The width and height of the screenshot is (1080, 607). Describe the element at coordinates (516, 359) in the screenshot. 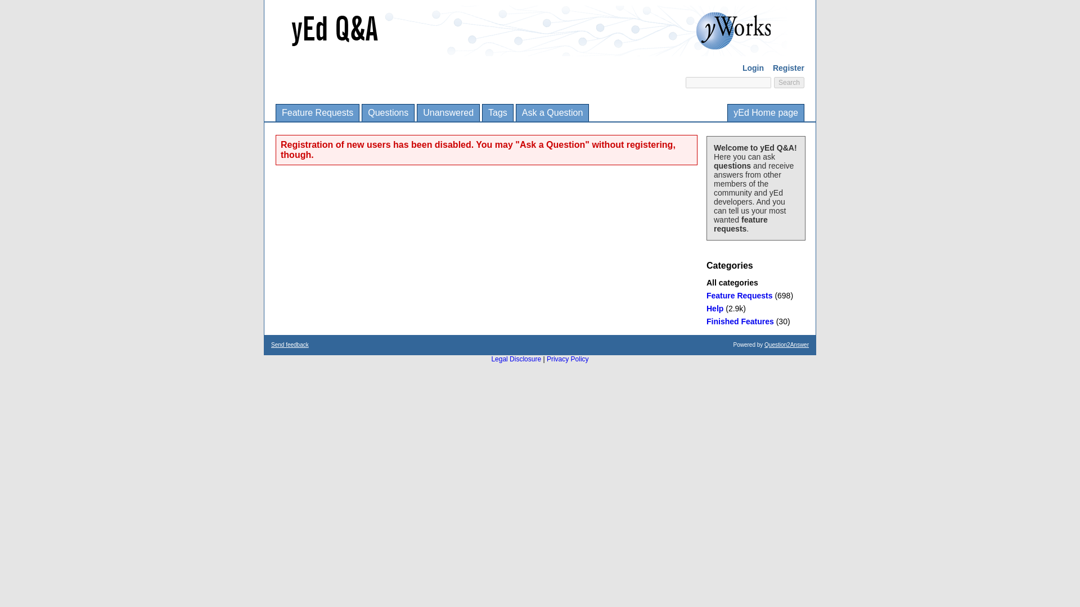

I see `Legal Disclosure` at that location.